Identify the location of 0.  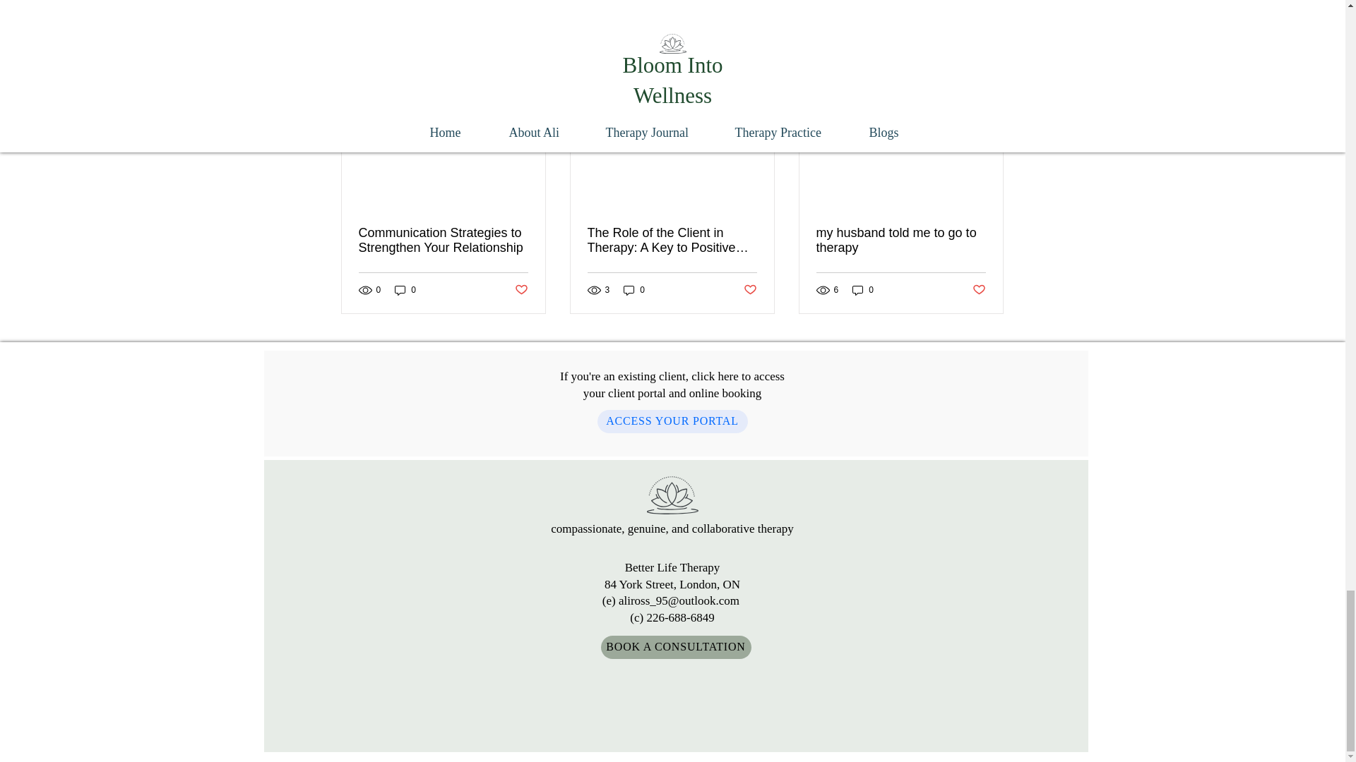
(405, 289).